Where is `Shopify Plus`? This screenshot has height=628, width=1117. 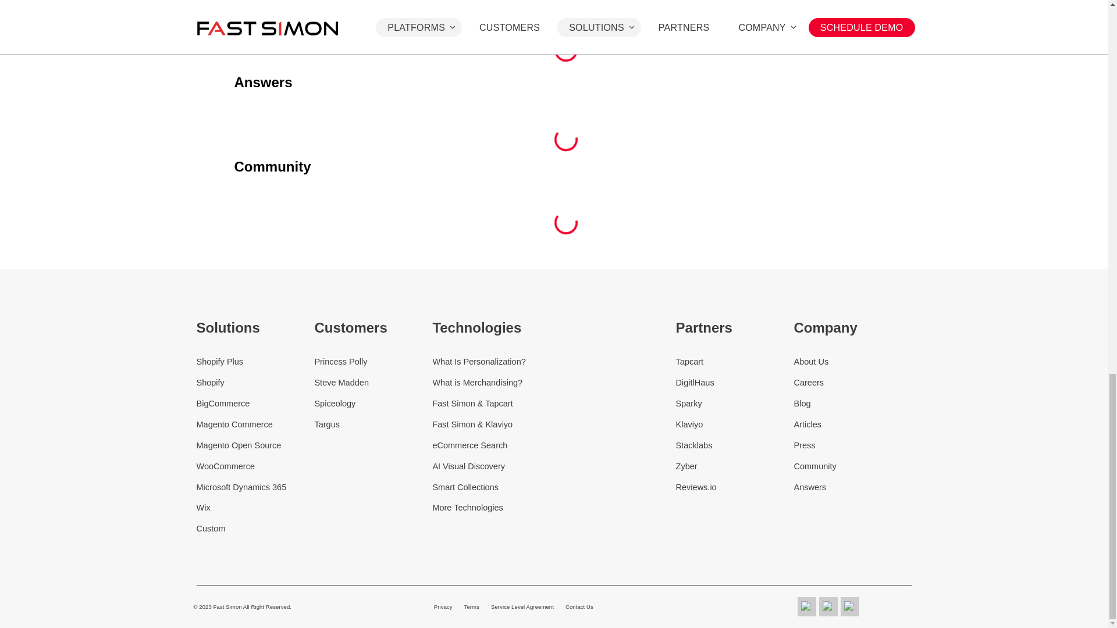 Shopify Plus is located at coordinates (255, 362).